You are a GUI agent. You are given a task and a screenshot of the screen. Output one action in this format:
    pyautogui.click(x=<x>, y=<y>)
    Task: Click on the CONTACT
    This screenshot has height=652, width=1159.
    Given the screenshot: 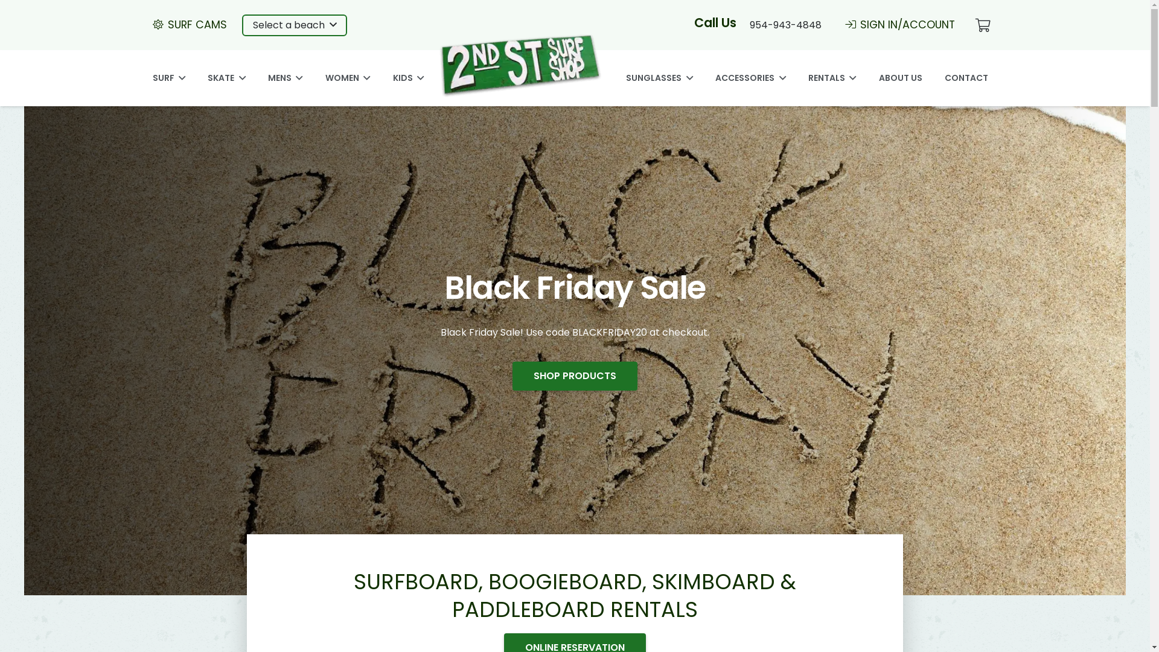 What is the action you would take?
    pyautogui.click(x=966, y=78)
    